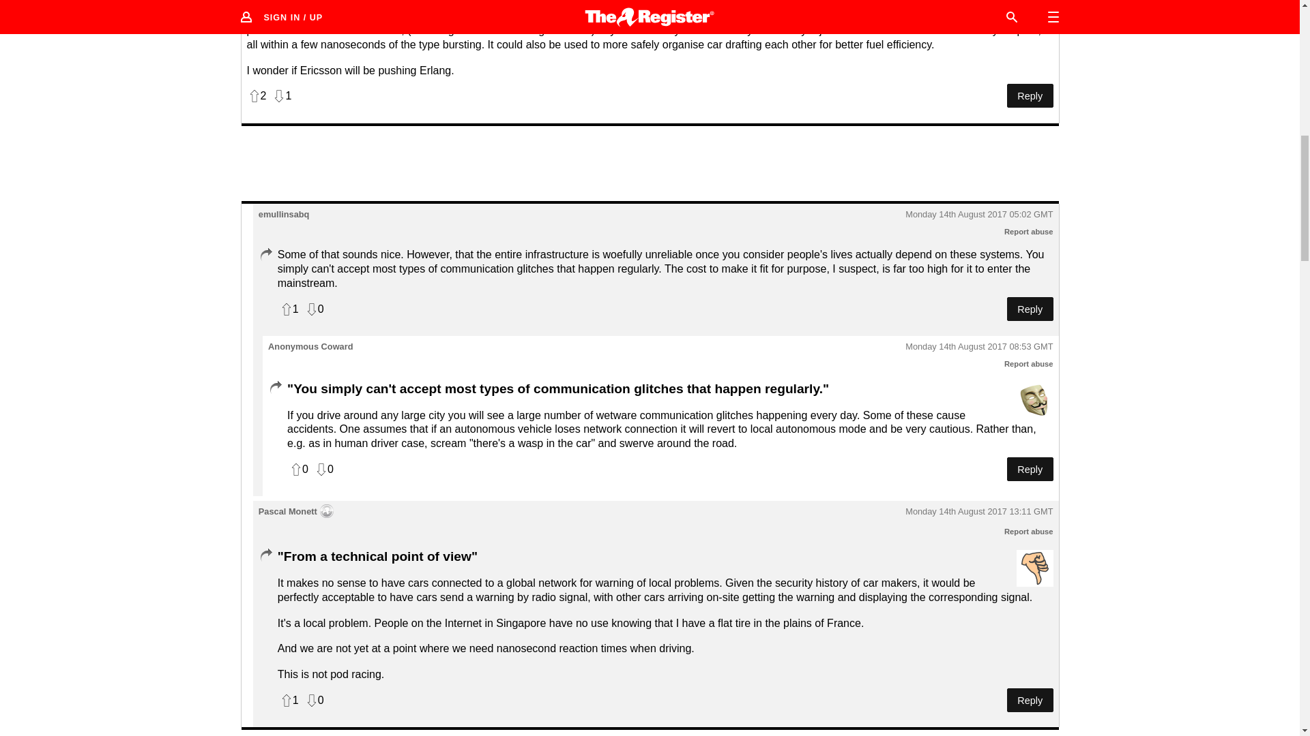 The height and width of the screenshot is (736, 1310). I want to click on Report abuse, so click(1029, 231).